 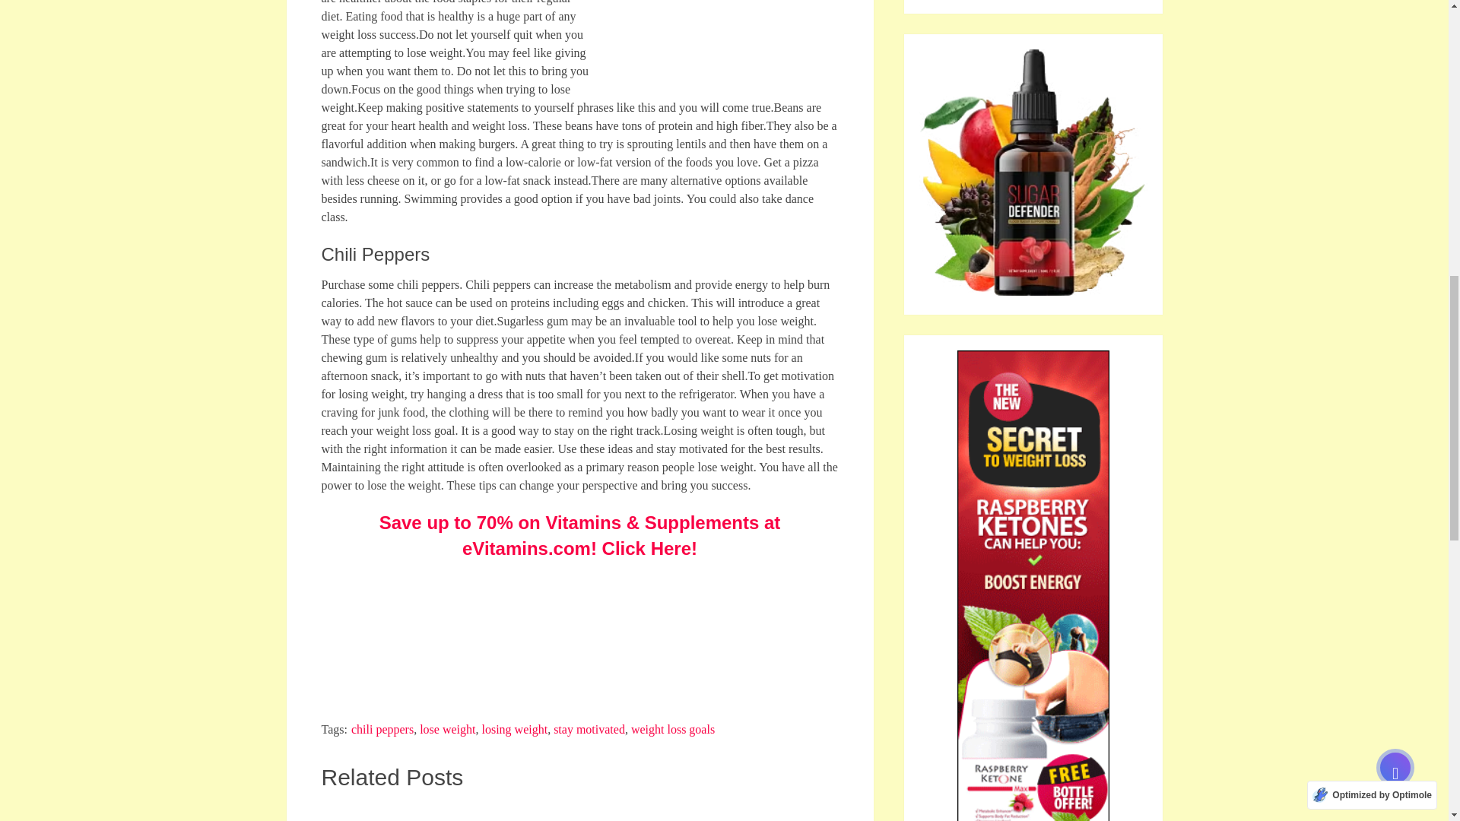 I want to click on losing weight, so click(x=514, y=729).